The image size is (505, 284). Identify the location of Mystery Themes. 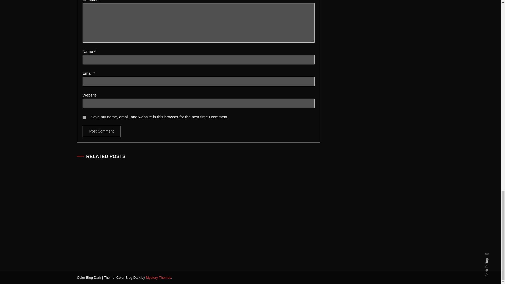
(158, 277).